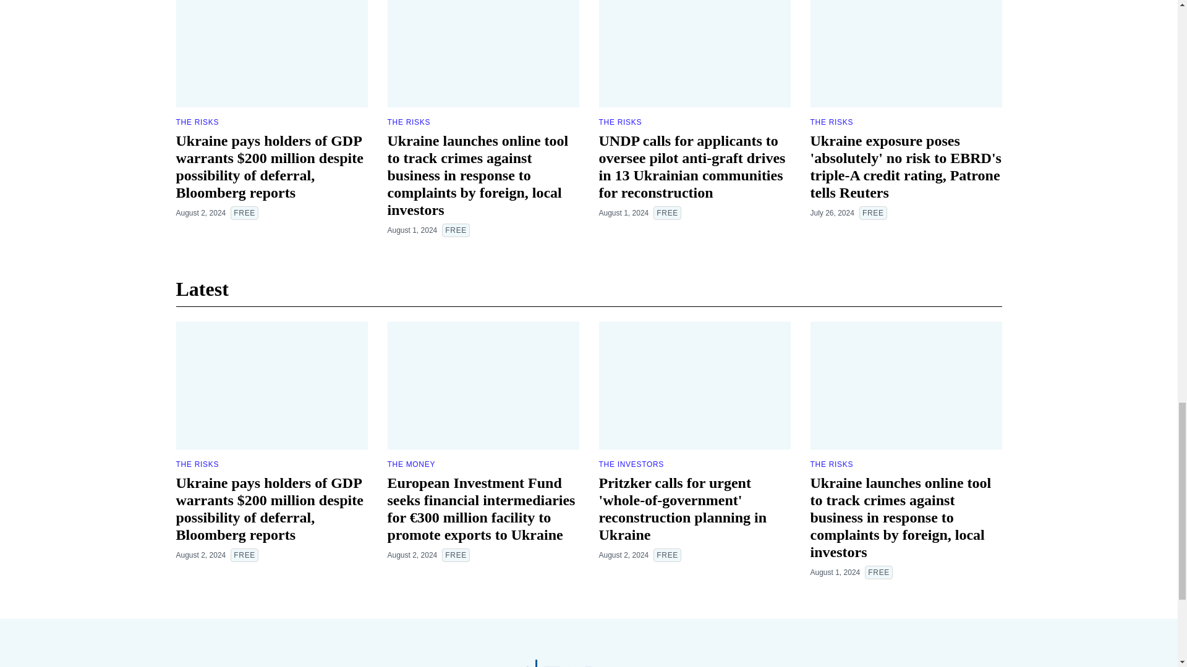  What do you see at coordinates (408, 122) in the screenshot?
I see `THE RISKS` at bounding box center [408, 122].